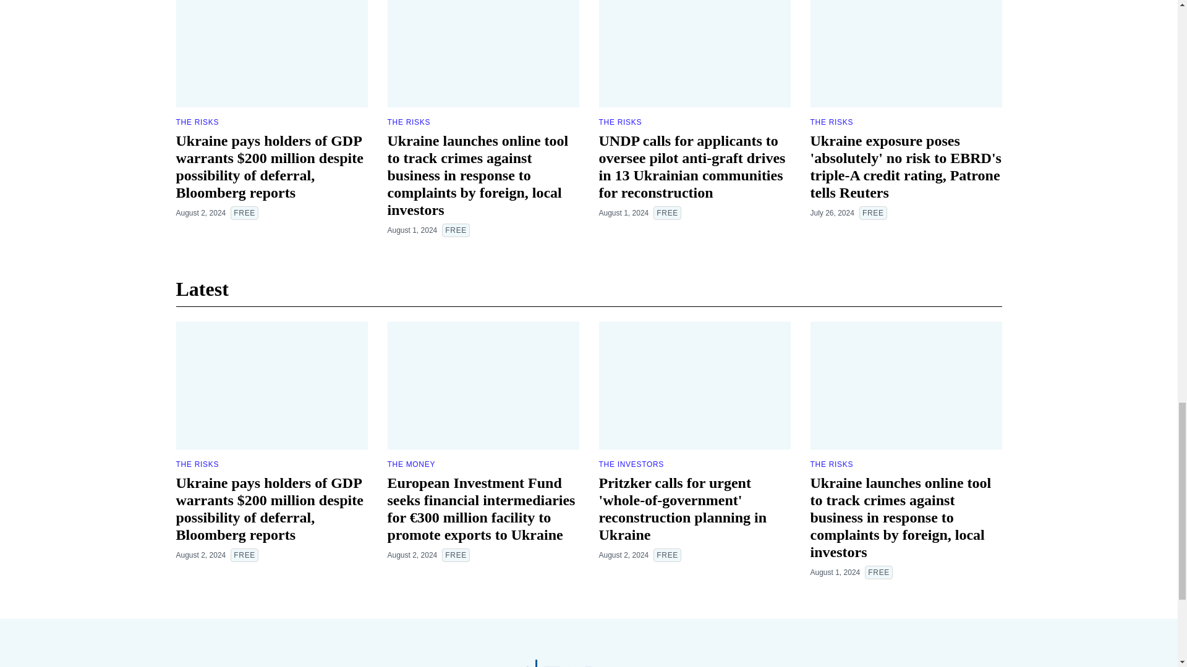  What do you see at coordinates (408, 122) in the screenshot?
I see `THE RISKS` at bounding box center [408, 122].